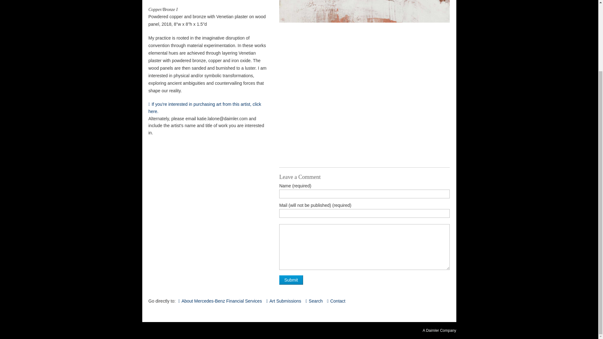 This screenshot has width=603, height=339. Describe the element at coordinates (291, 280) in the screenshot. I see `Submit` at that location.